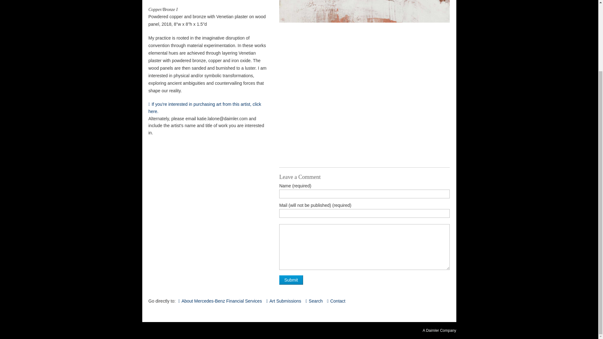 This screenshot has width=603, height=339. Describe the element at coordinates (291, 280) in the screenshot. I see `Submit` at that location.